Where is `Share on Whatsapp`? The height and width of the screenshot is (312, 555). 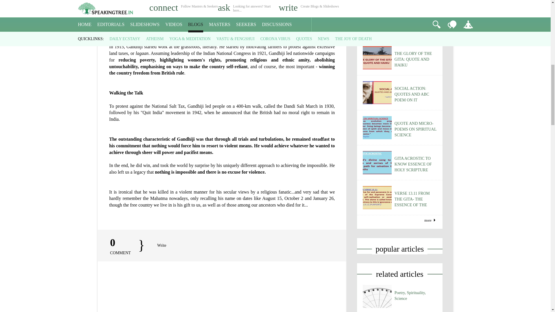 Share on Whatsapp is located at coordinates (42, 57).